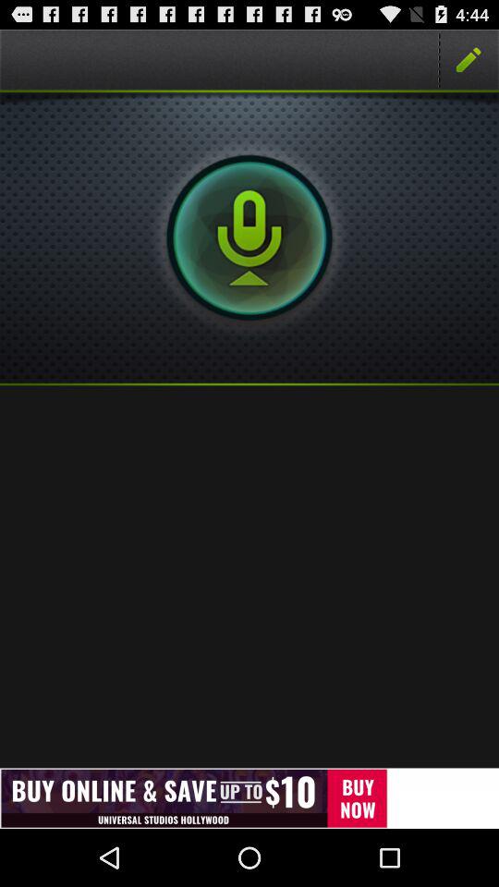 The image size is (499, 887). What do you see at coordinates (249, 237) in the screenshot?
I see `activate microphone` at bounding box center [249, 237].